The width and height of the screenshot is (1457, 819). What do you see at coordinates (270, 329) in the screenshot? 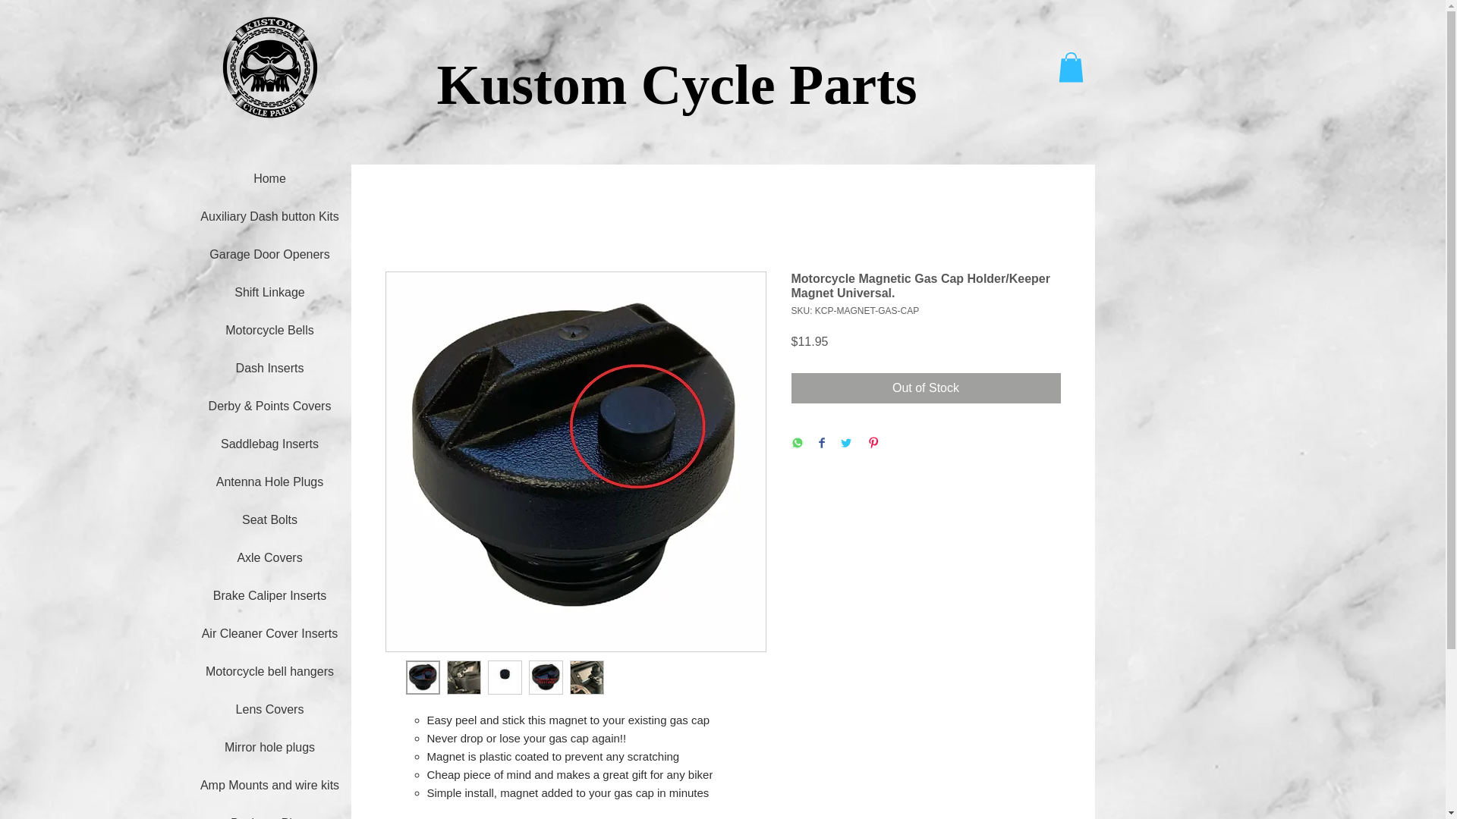
I see `Motorcycle Bells` at bounding box center [270, 329].